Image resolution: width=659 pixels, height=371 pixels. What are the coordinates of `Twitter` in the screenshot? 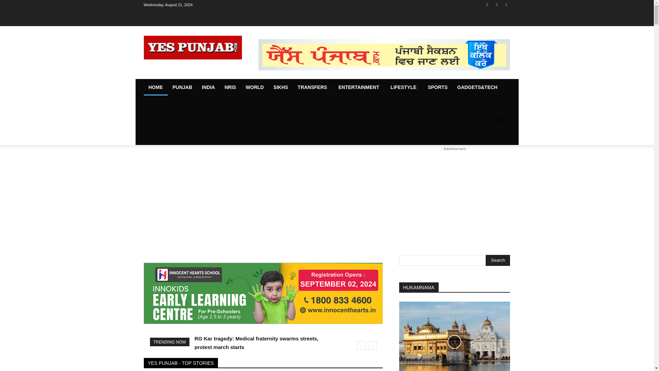 It's located at (506, 4).